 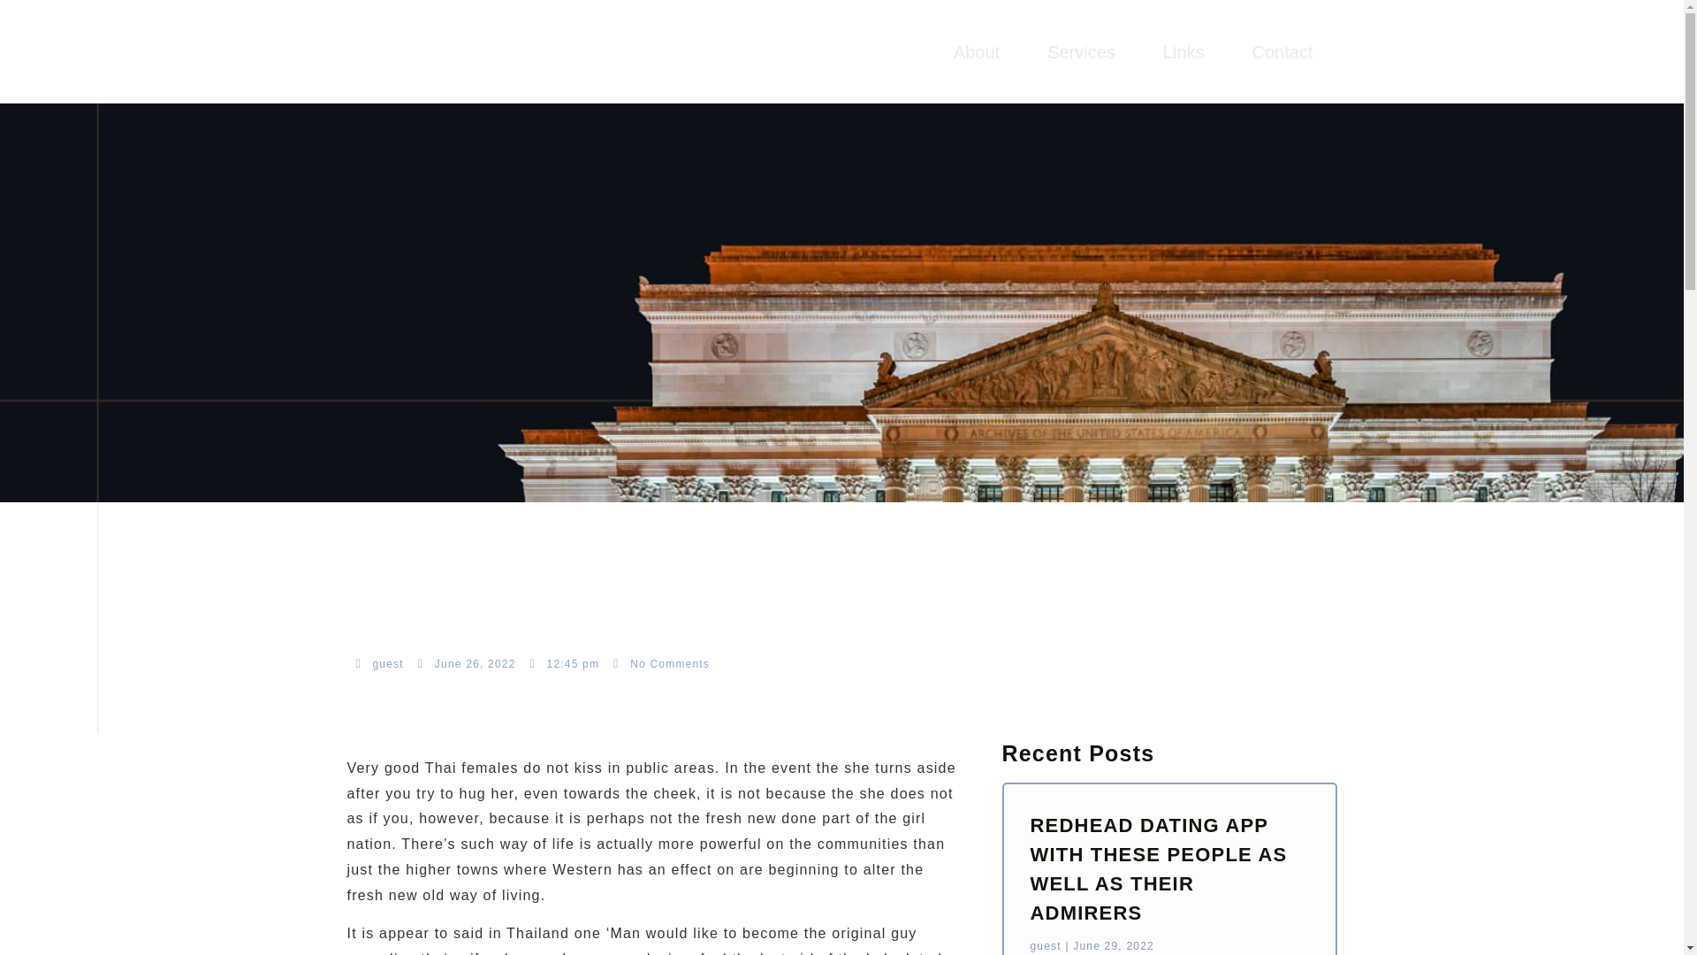 What do you see at coordinates (1183, 51) in the screenshot?
I see `Links` at bounding box center [1183, 51].